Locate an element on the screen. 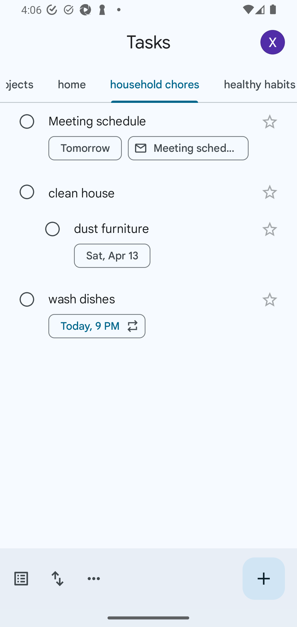 The width and height of the screenshot is (297, 627). Mark as complete is located at coordinates (27, 300).